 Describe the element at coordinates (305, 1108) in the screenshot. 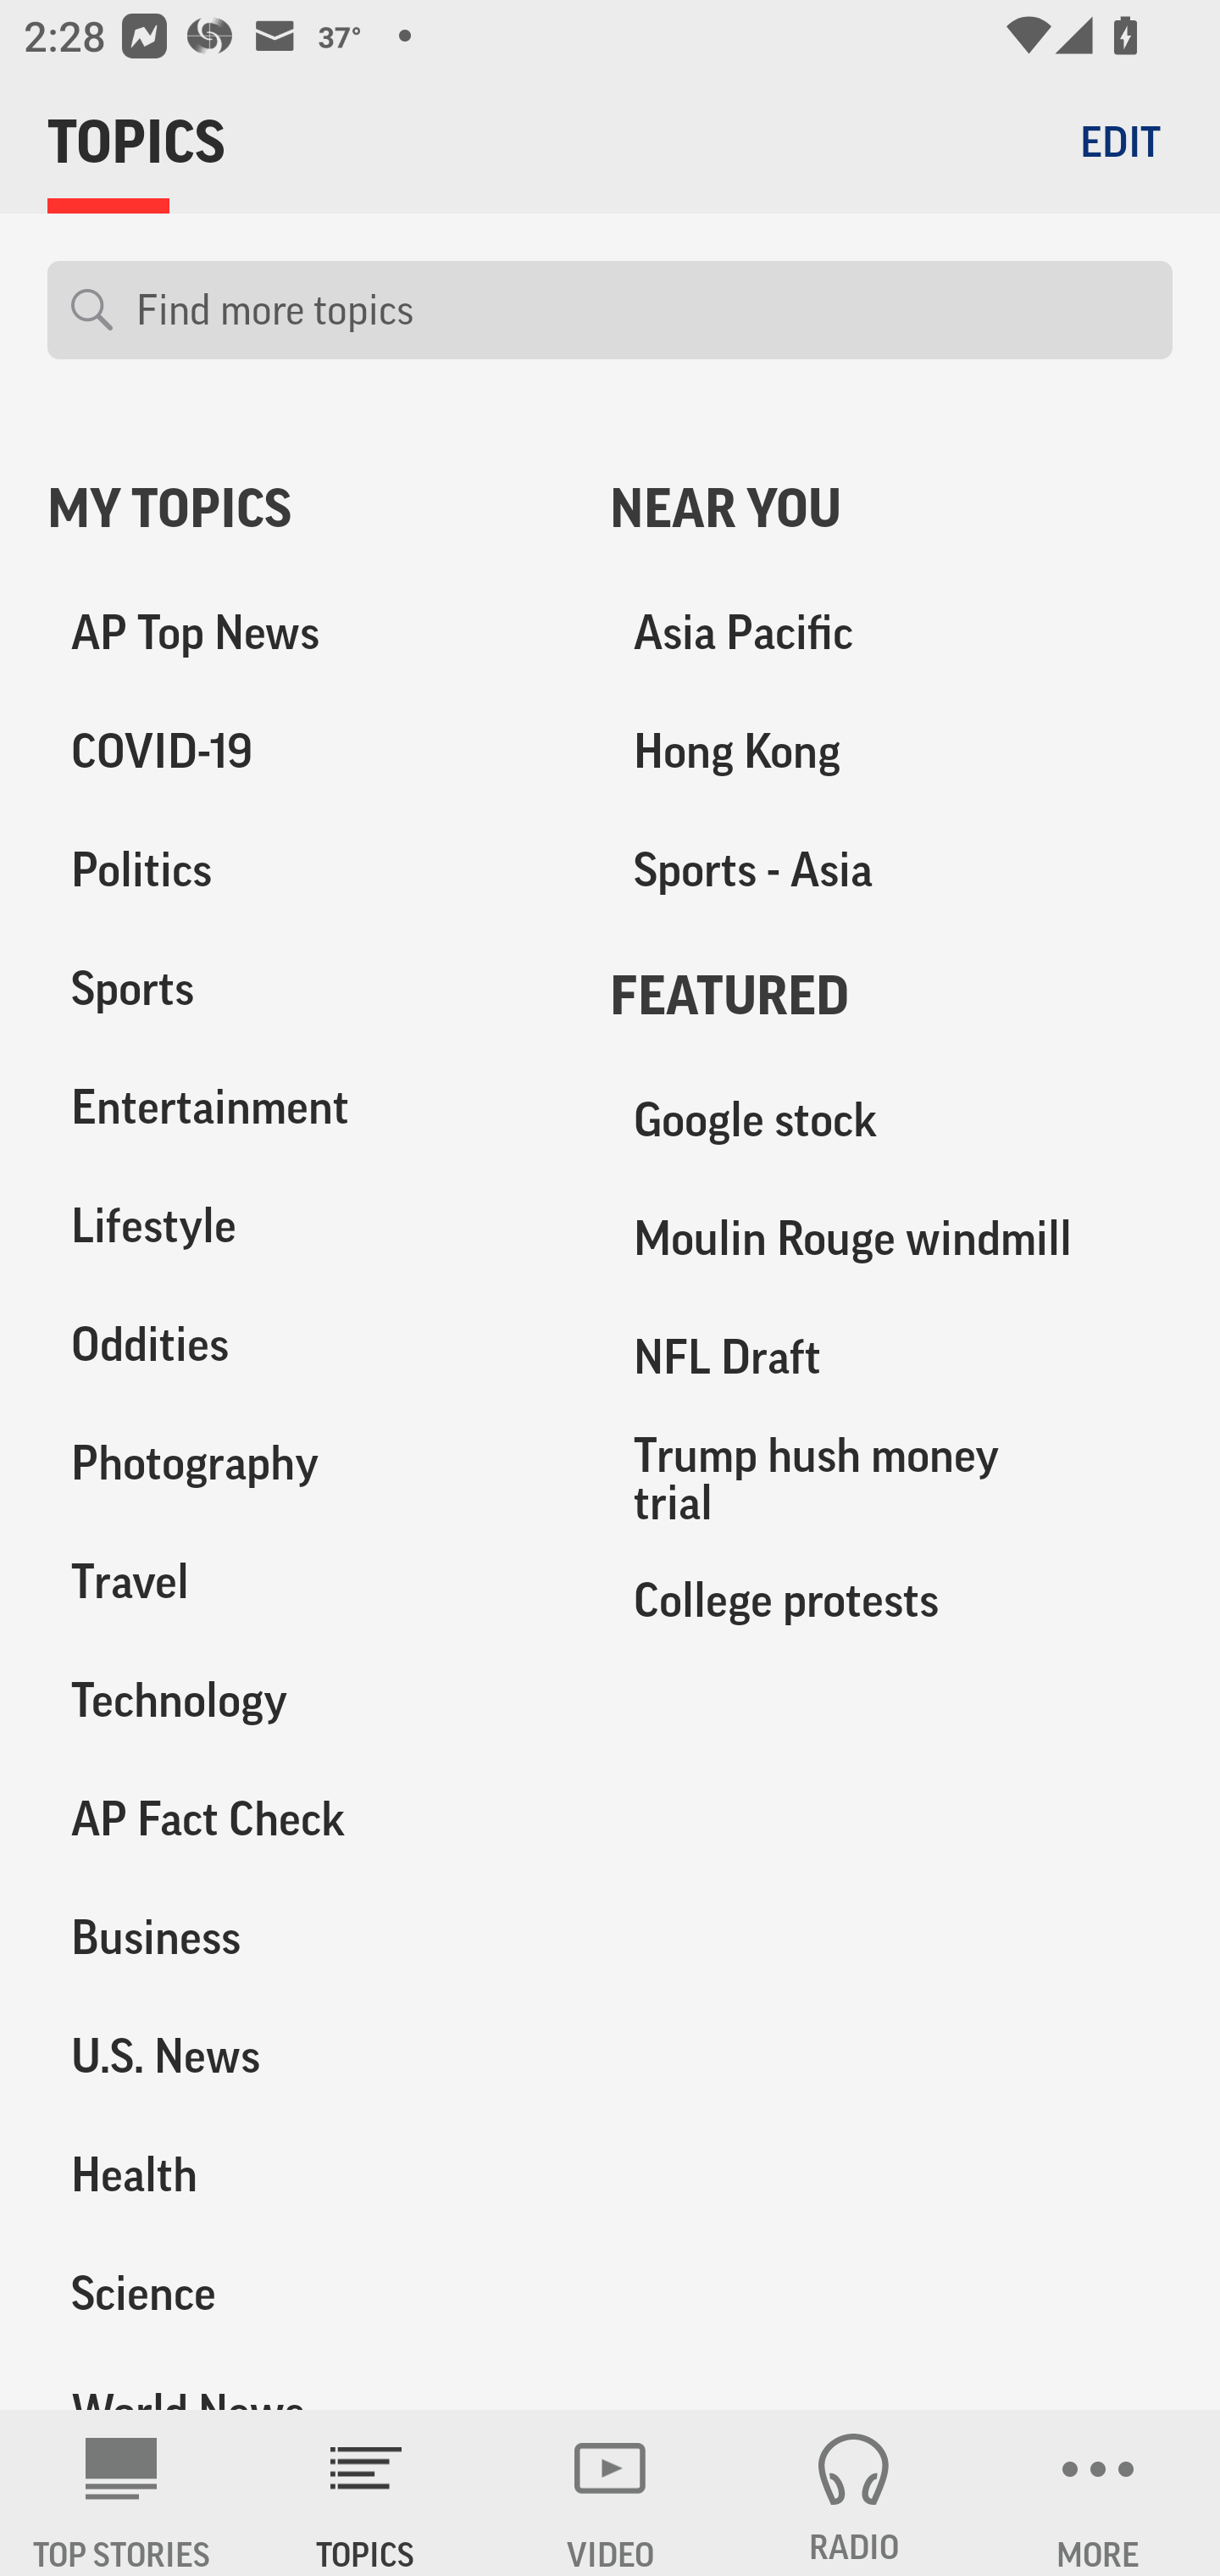

I see `Entertainment` at that location.